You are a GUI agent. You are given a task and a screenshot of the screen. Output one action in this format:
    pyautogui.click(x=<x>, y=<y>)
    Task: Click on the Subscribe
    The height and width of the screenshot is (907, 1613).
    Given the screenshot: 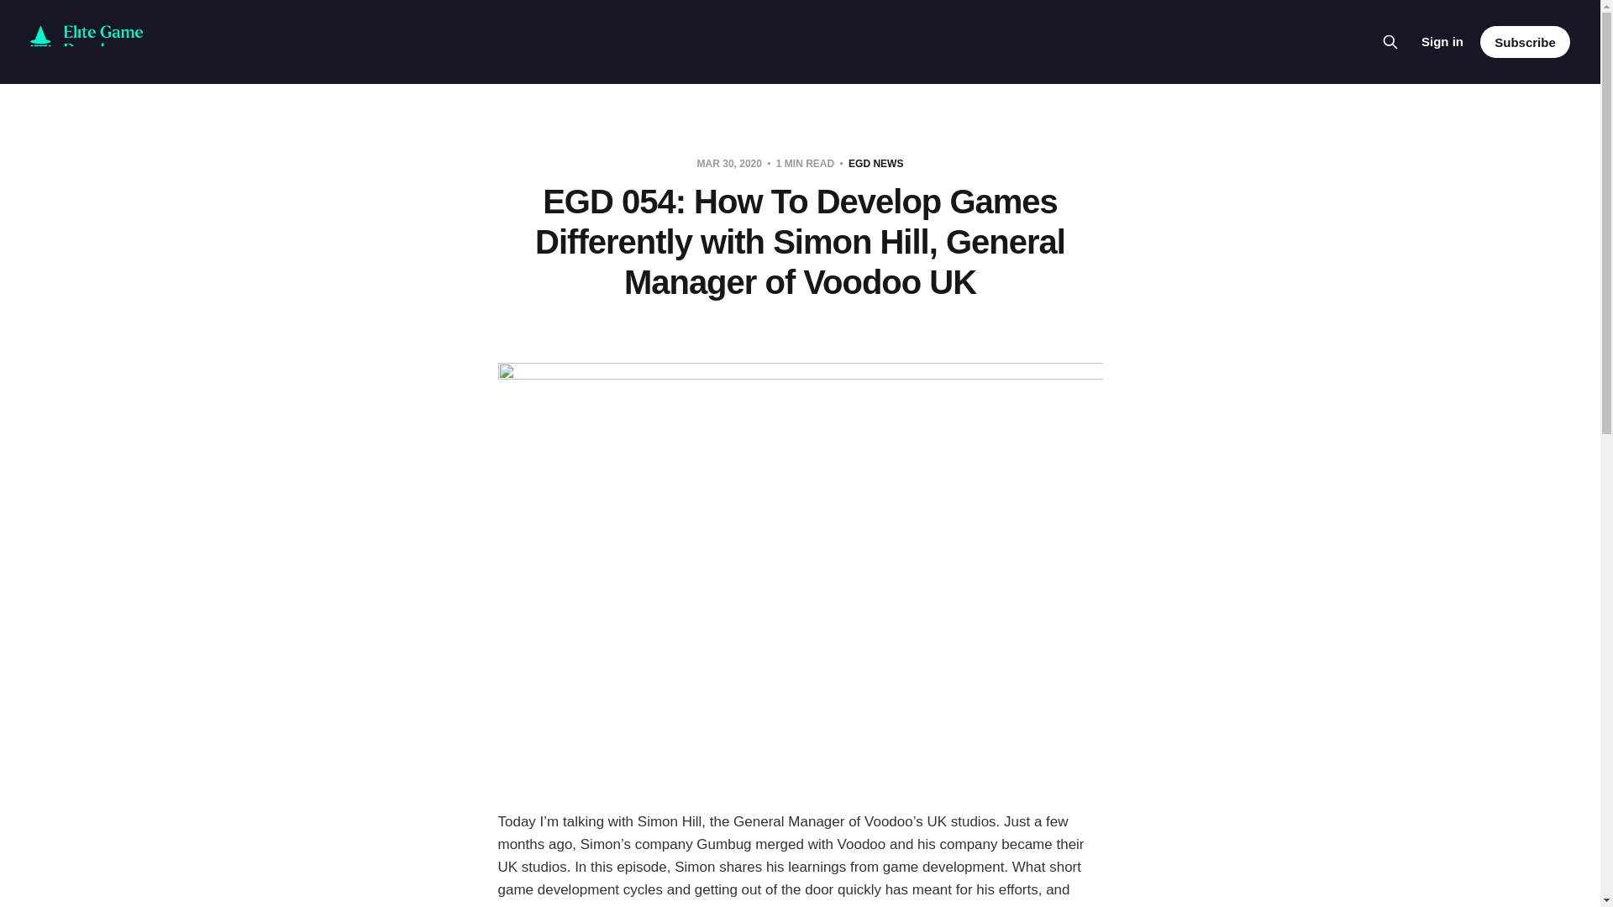 What is the action you would take?
    pyautogui.click(x=1525, y=42)
    